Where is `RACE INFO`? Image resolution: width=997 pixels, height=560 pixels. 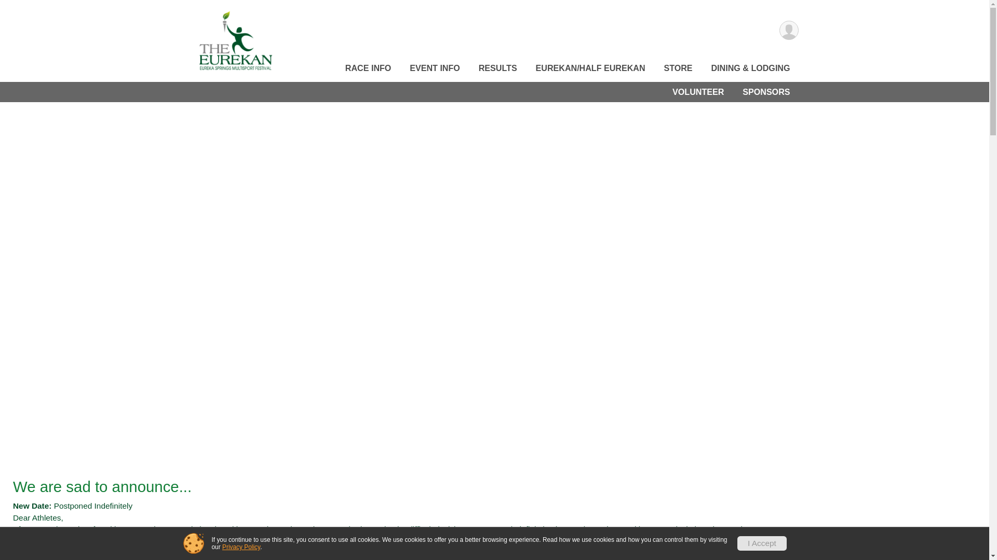 RACE INFO is located at coordinates (368, 67).